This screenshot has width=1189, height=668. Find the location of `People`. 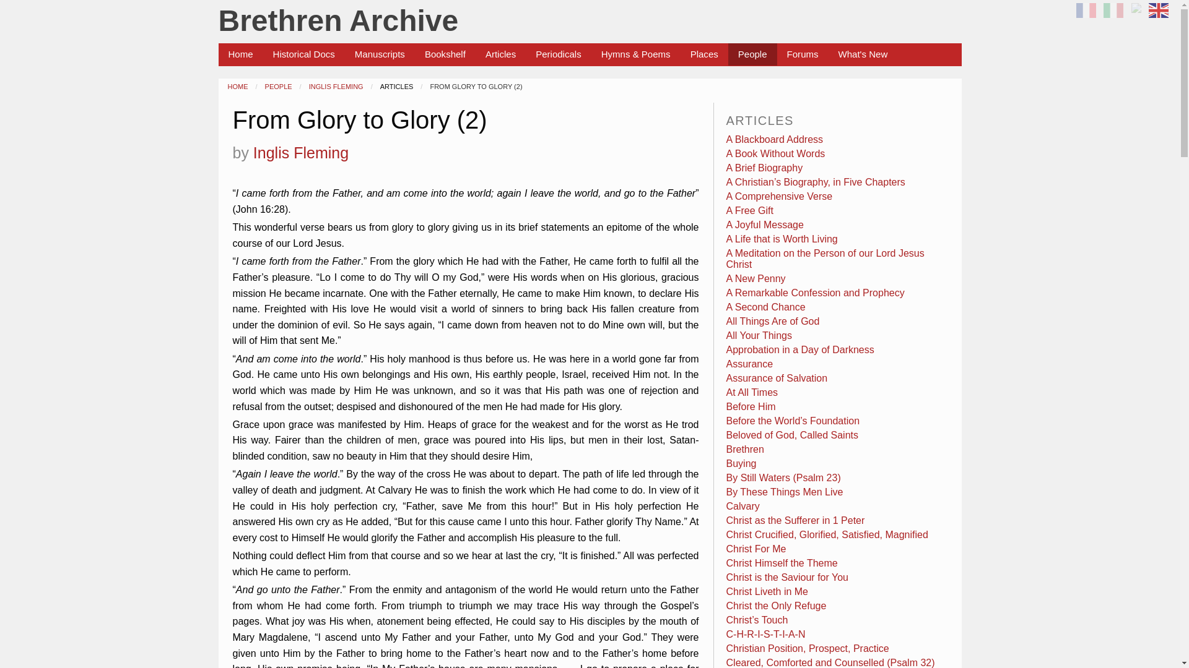

People is located at coordinates (752, 54).